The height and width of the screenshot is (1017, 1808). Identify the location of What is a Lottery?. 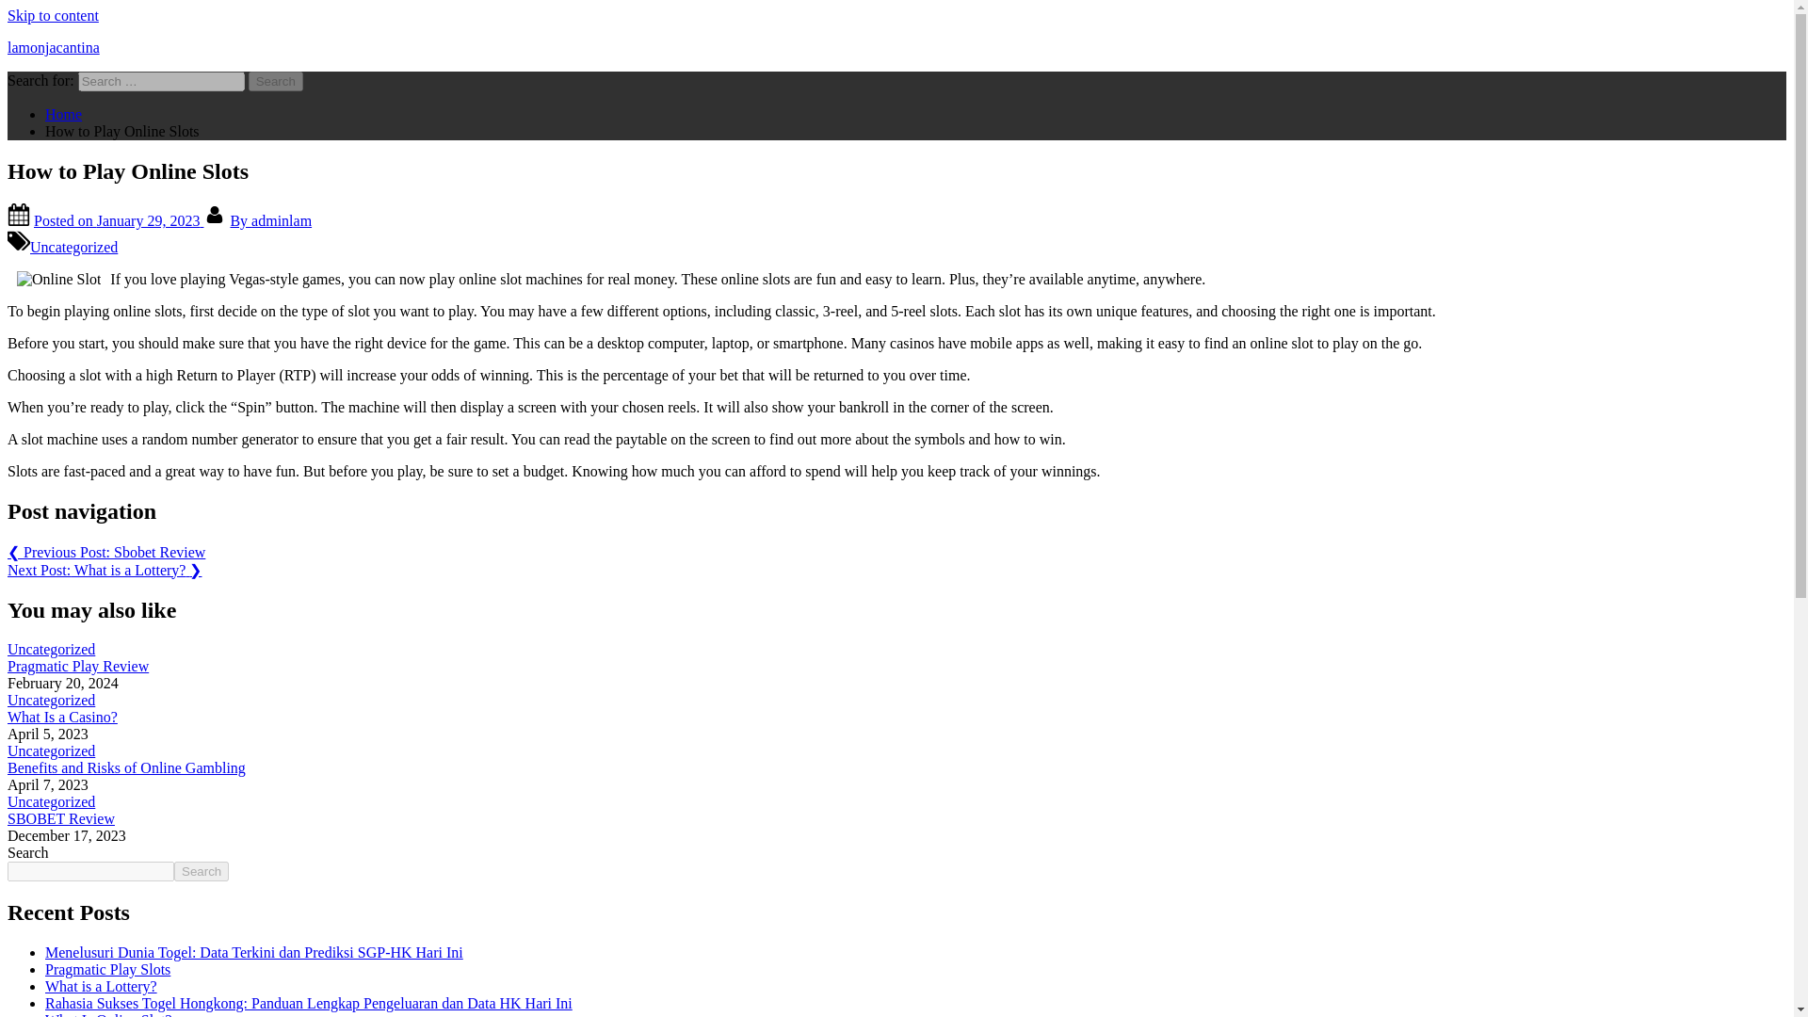
(102, 986).